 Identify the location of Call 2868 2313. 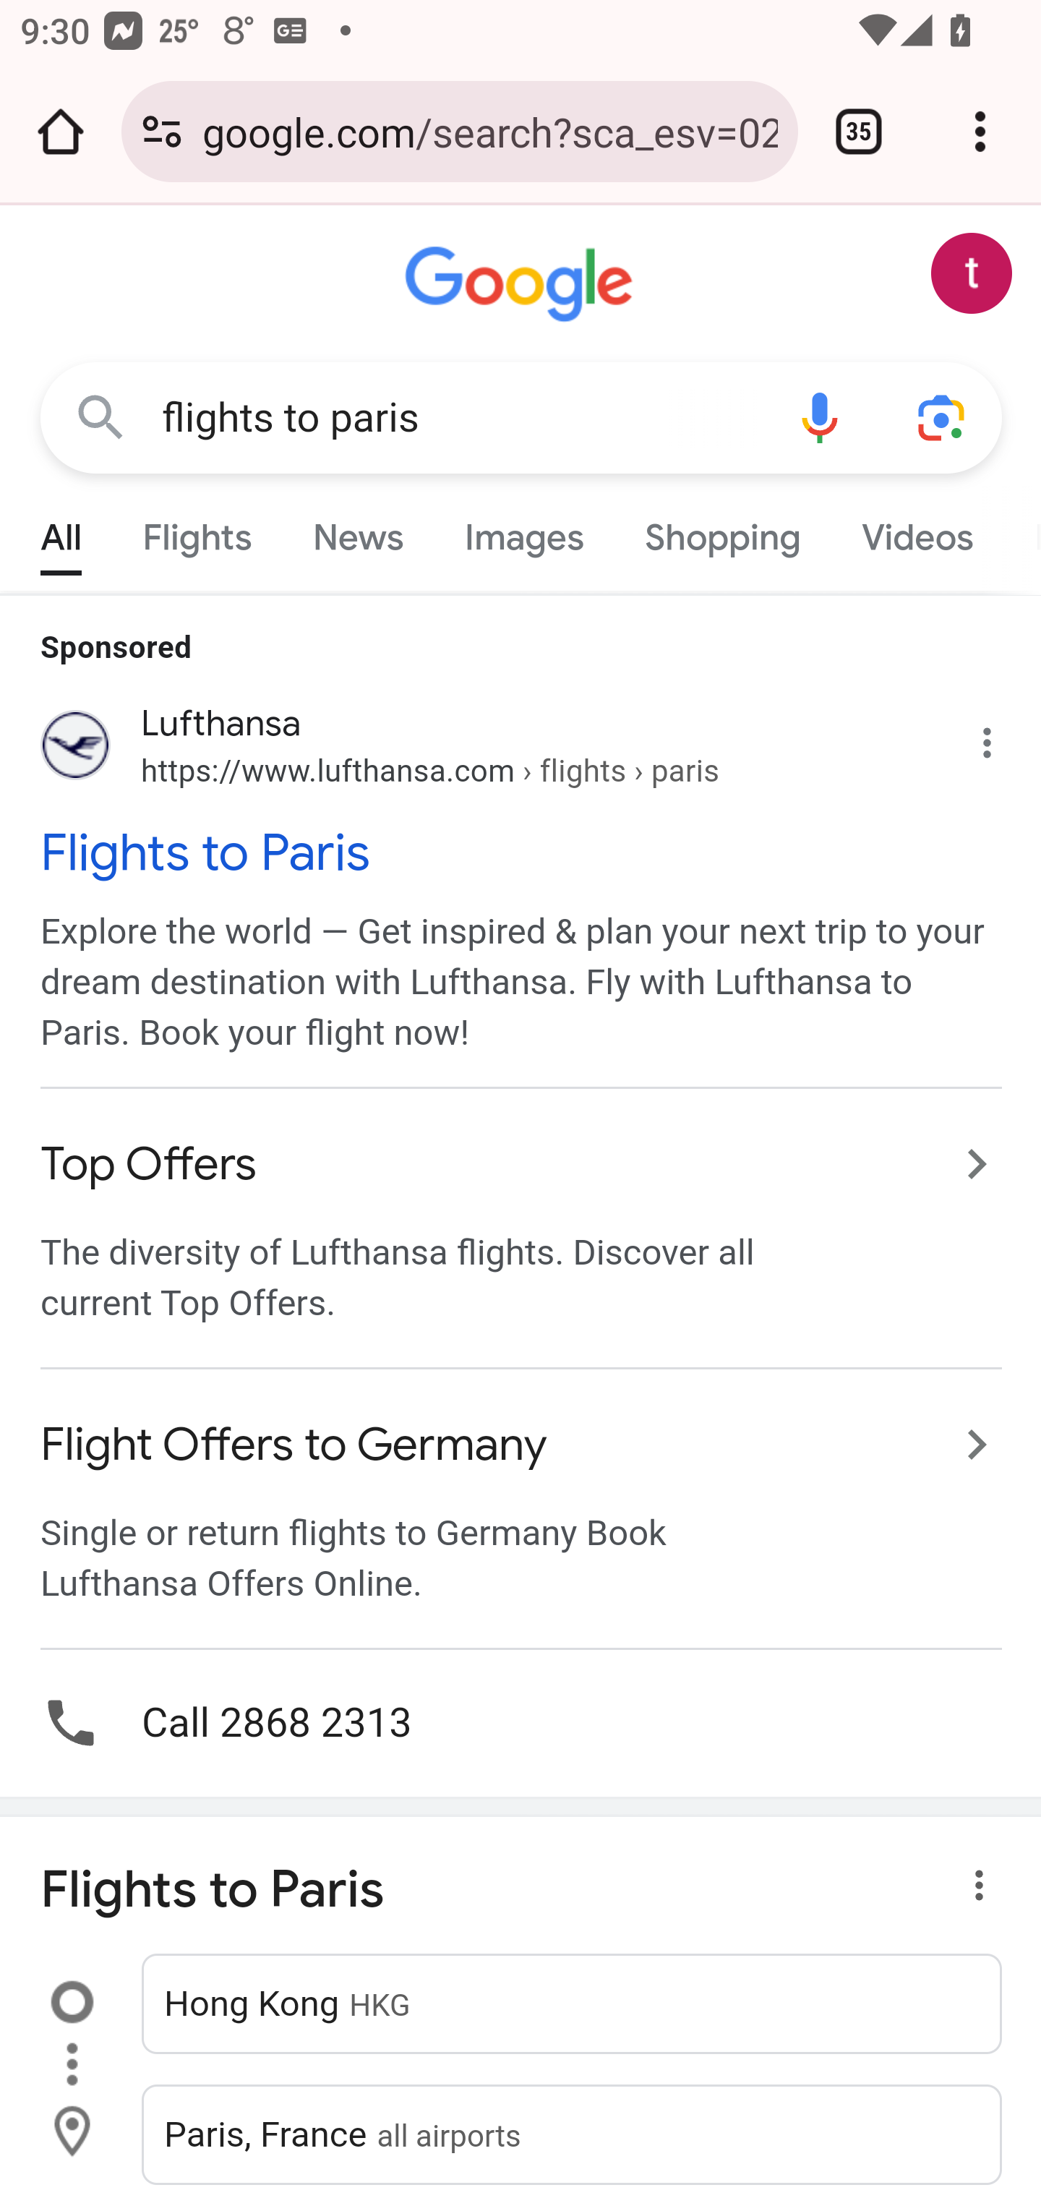
(520, 1721).